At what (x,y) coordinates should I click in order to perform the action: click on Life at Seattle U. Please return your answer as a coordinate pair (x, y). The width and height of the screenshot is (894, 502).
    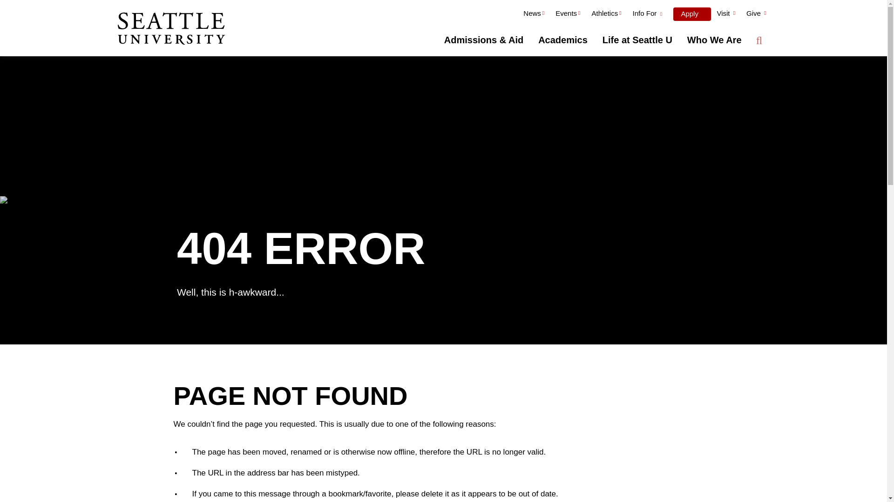
    Looking at the image, I should click on (637, 40).